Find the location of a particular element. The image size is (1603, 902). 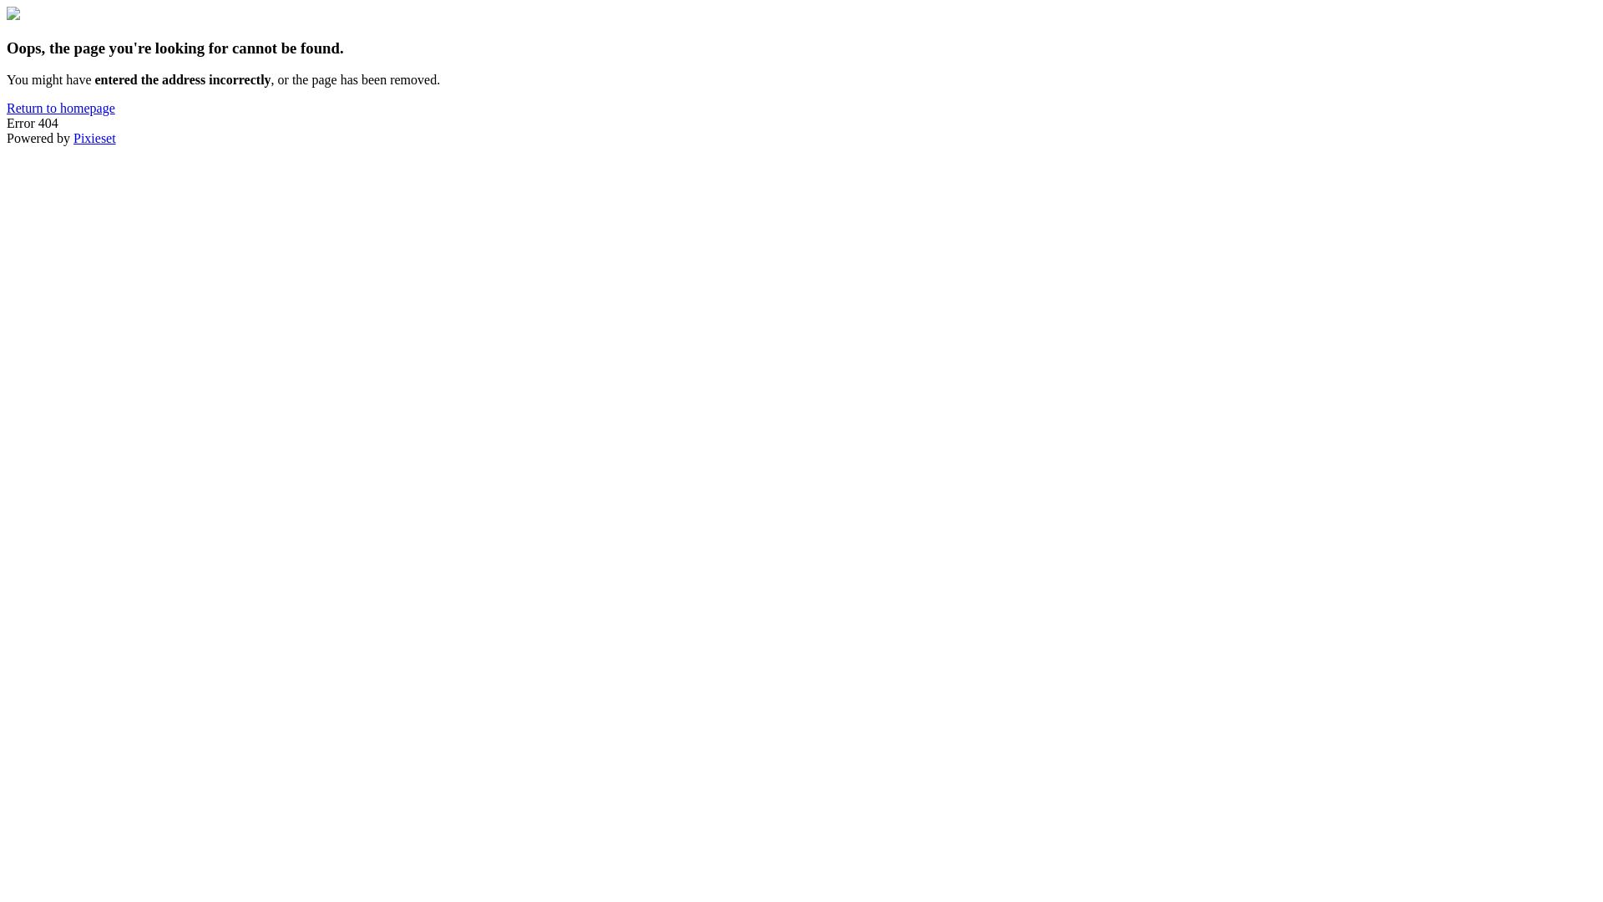

Pixieset is located at coordinates (95, 139).